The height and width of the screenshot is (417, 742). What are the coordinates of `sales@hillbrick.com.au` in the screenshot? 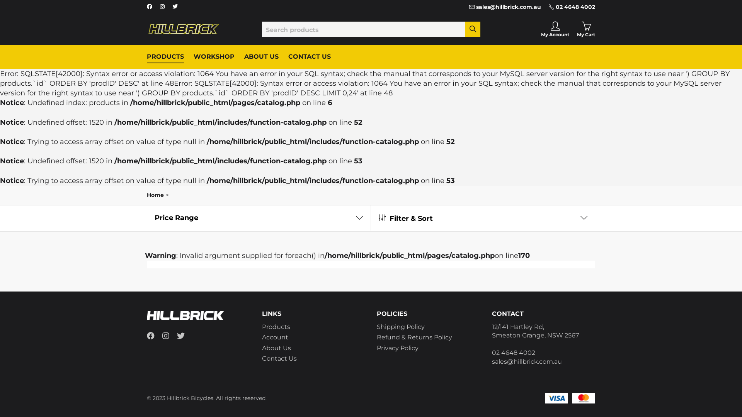 It's located at (505, 7).